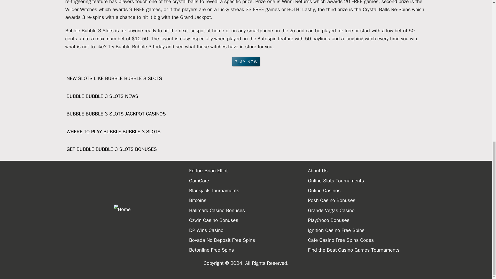  What do you see at coordinates (249, 191) in the screenshot?
I see `Blackjack Tournaments` at bounding box center [249, 191].